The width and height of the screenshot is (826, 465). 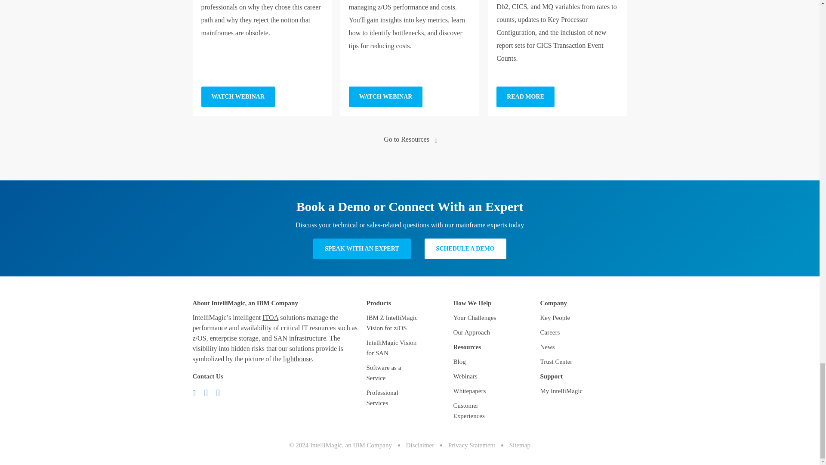 What do you see at coordinates (209, 392) in the screenshot?
I see `call` at bounding box center [209, 392].